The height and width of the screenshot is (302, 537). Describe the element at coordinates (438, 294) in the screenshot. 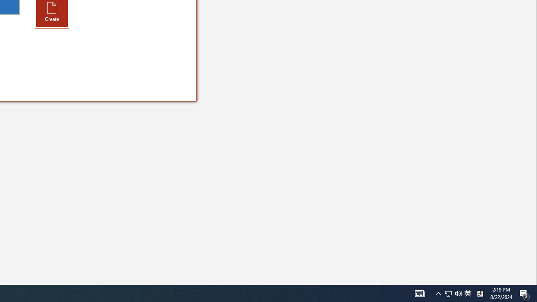

I see `Show desktop` at that location.